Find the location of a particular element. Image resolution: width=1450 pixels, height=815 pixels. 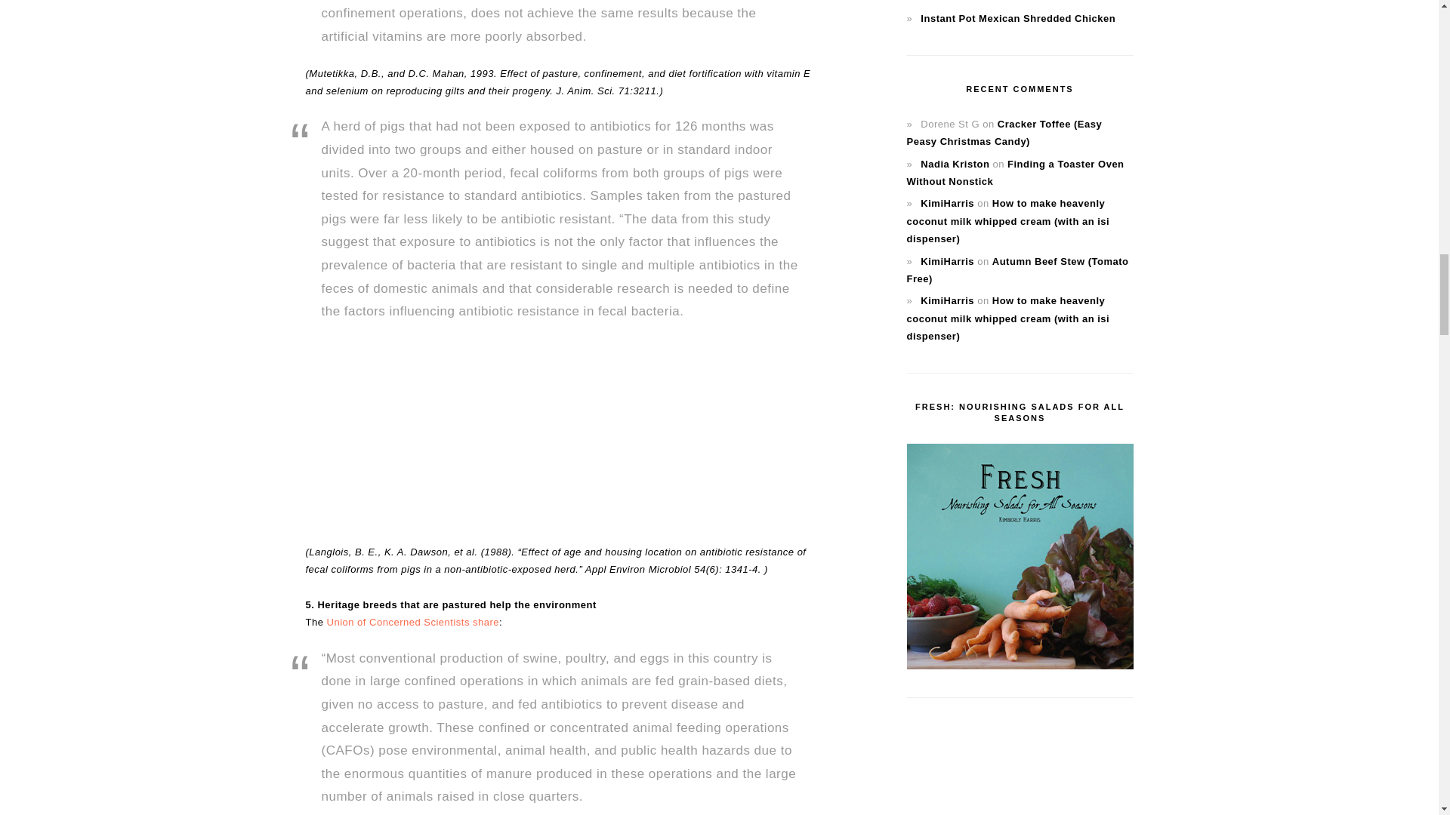

Union of Concerned Scientists share is located at coordinates (414, 622).